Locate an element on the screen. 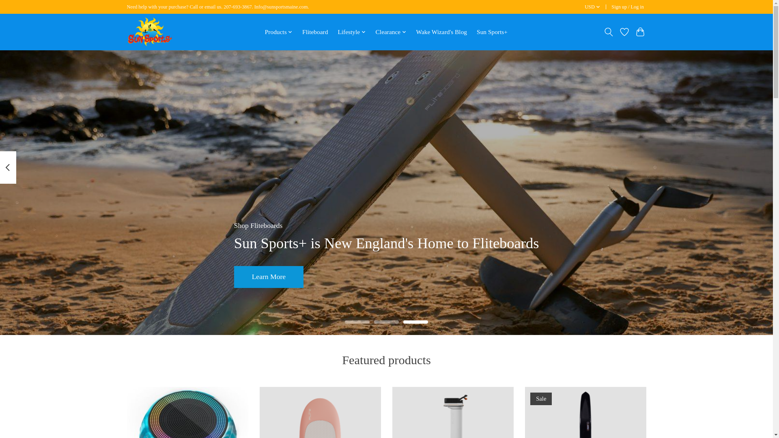  Speaqua The Barnacle X Tidal Blue - NEW is located at coordinates (187, 412).